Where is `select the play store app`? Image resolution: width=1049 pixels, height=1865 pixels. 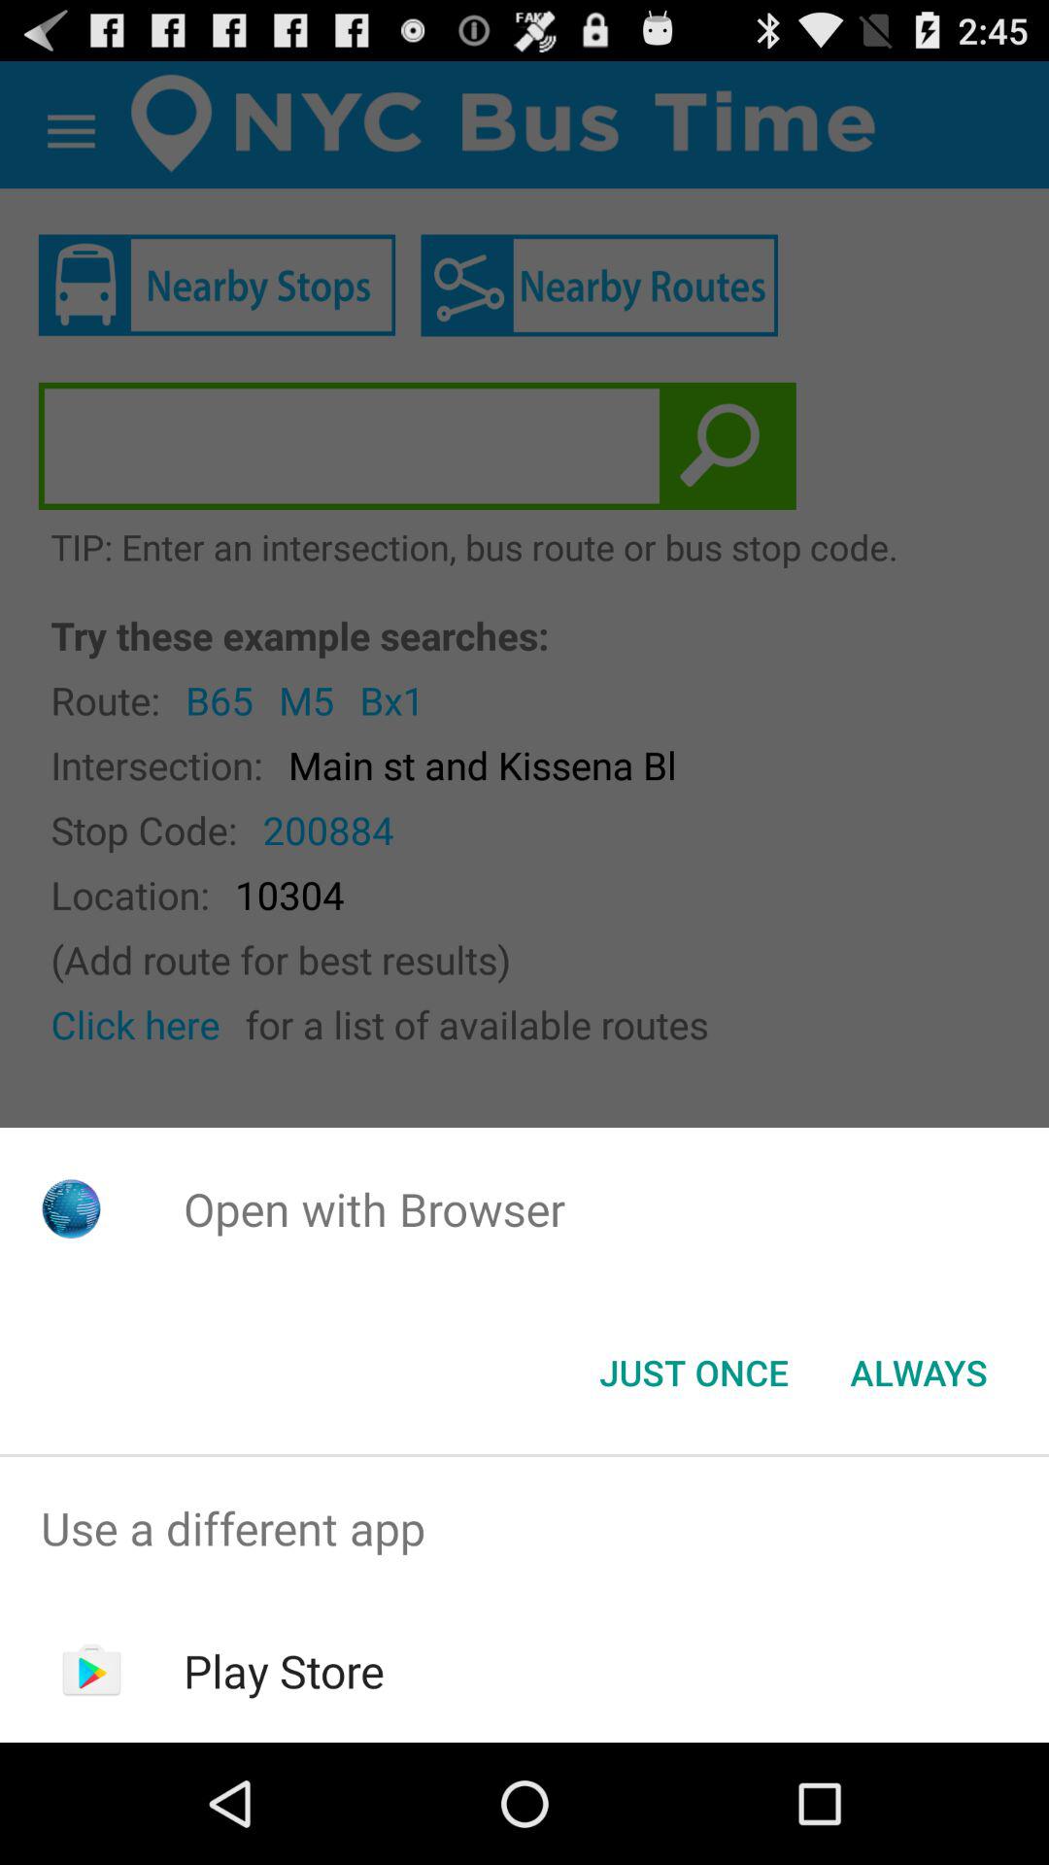
select the play store app is located at coordinates (284, 1671).